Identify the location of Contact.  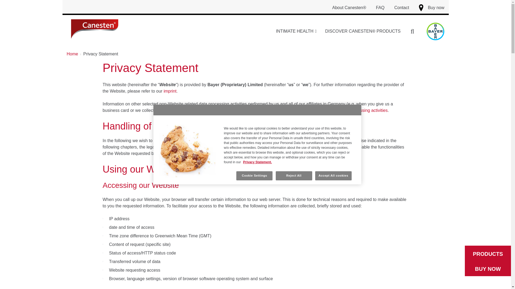
(402, 7).